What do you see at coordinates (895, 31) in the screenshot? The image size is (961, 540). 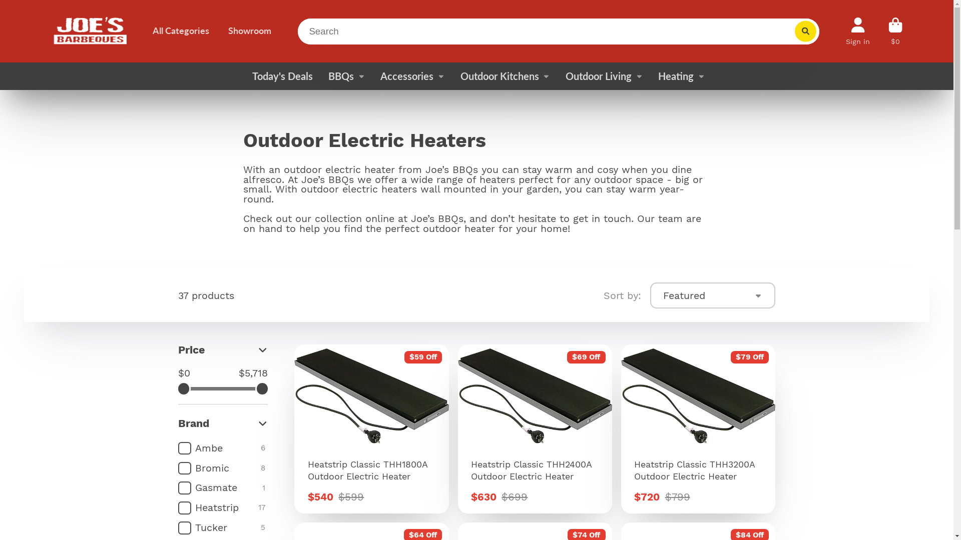 I see `Cart` at bounding box center [895, 31].